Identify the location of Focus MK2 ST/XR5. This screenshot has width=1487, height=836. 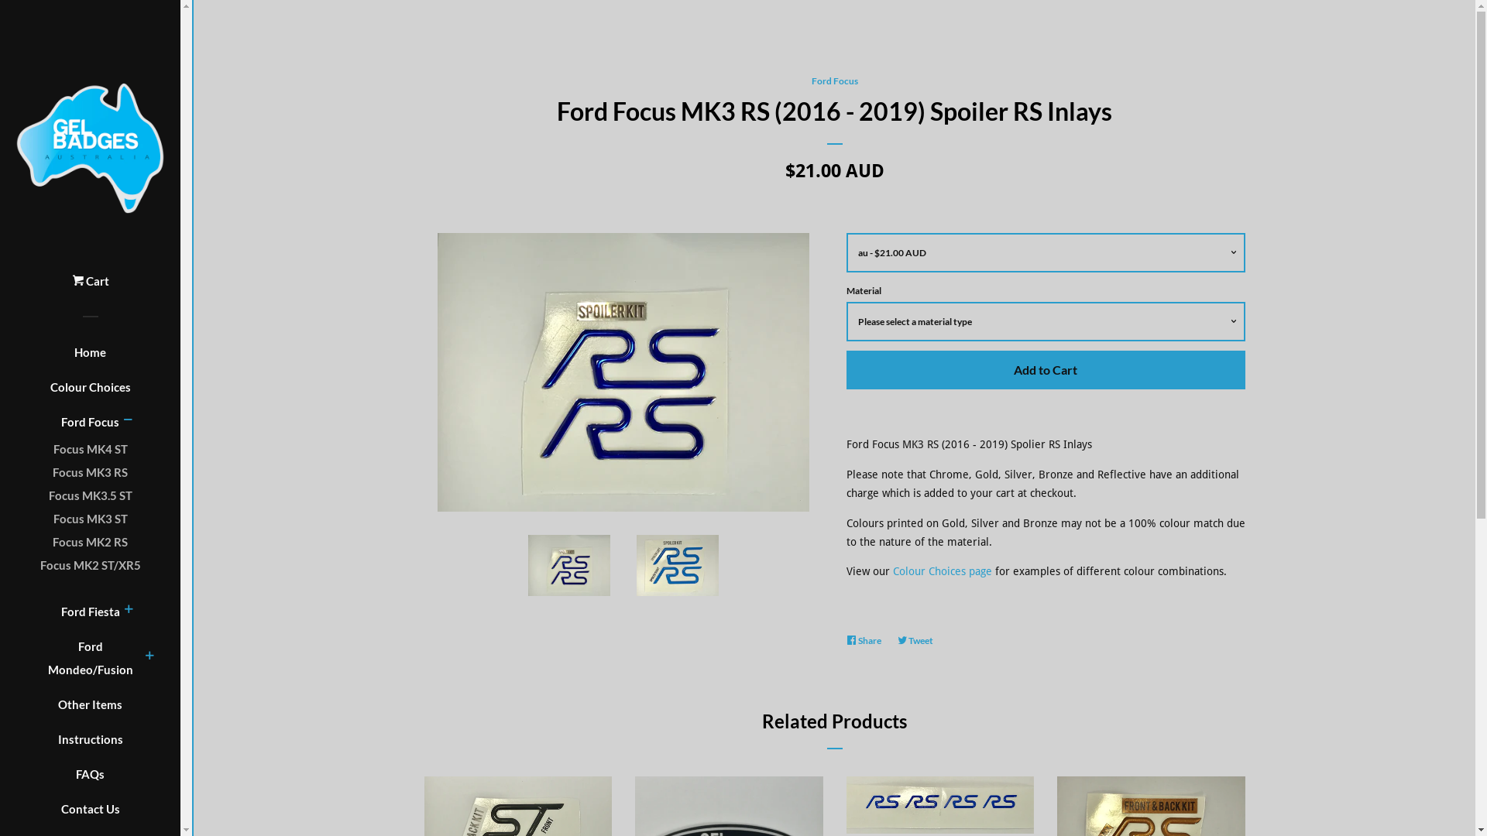
(90, 565).